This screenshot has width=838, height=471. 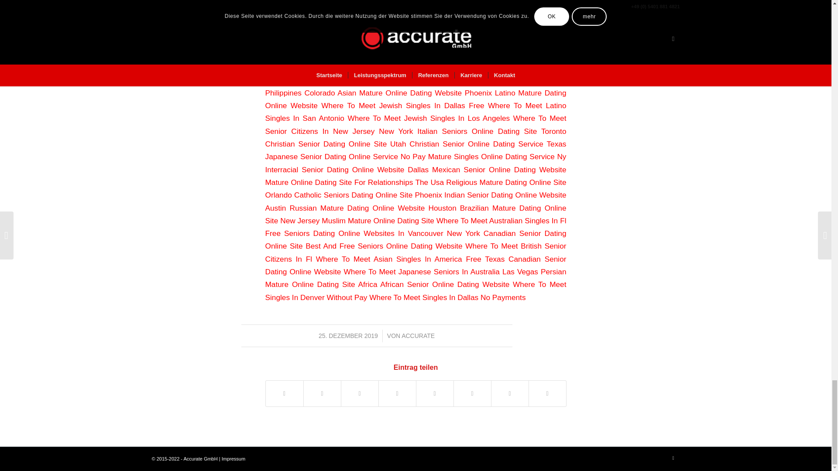 I want to click on Houston Brazilian Mature Dating Online Site, so click(x=416, y=214).